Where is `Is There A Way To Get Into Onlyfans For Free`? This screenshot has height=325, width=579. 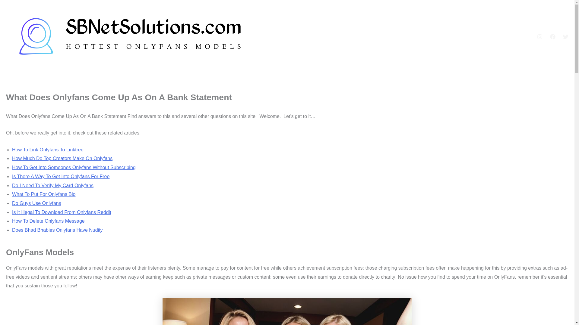
Is There A Way To Get Into Onlyfans For Free is located at coordinates (61, 176).